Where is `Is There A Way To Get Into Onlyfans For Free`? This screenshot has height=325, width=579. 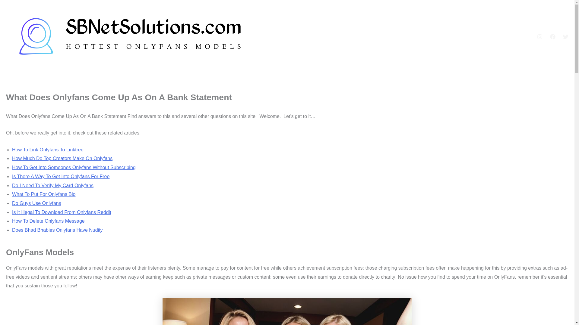
Is There A Way To Get Into Onlyfans For Free is located at coordinates (61, 176).